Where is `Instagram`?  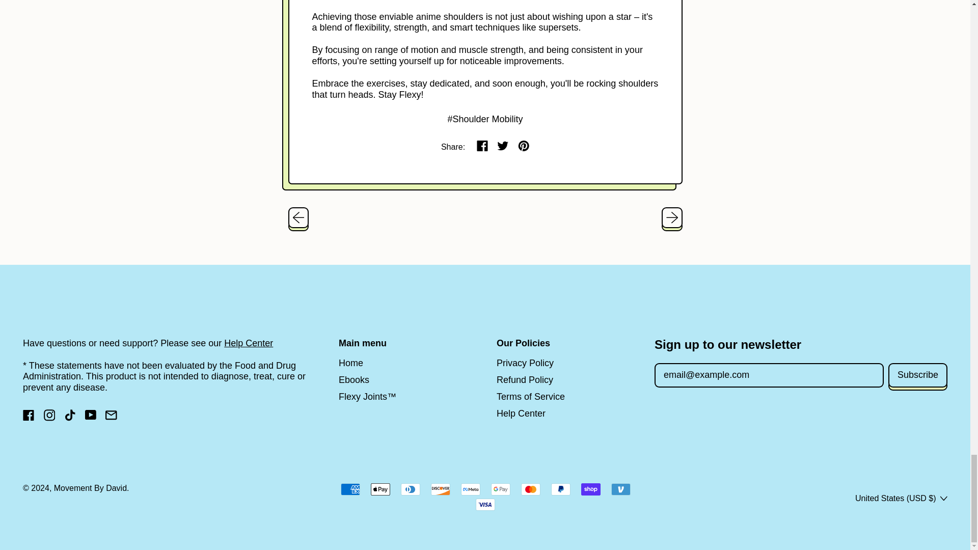 Instagram is located at coordinates (50, 418).